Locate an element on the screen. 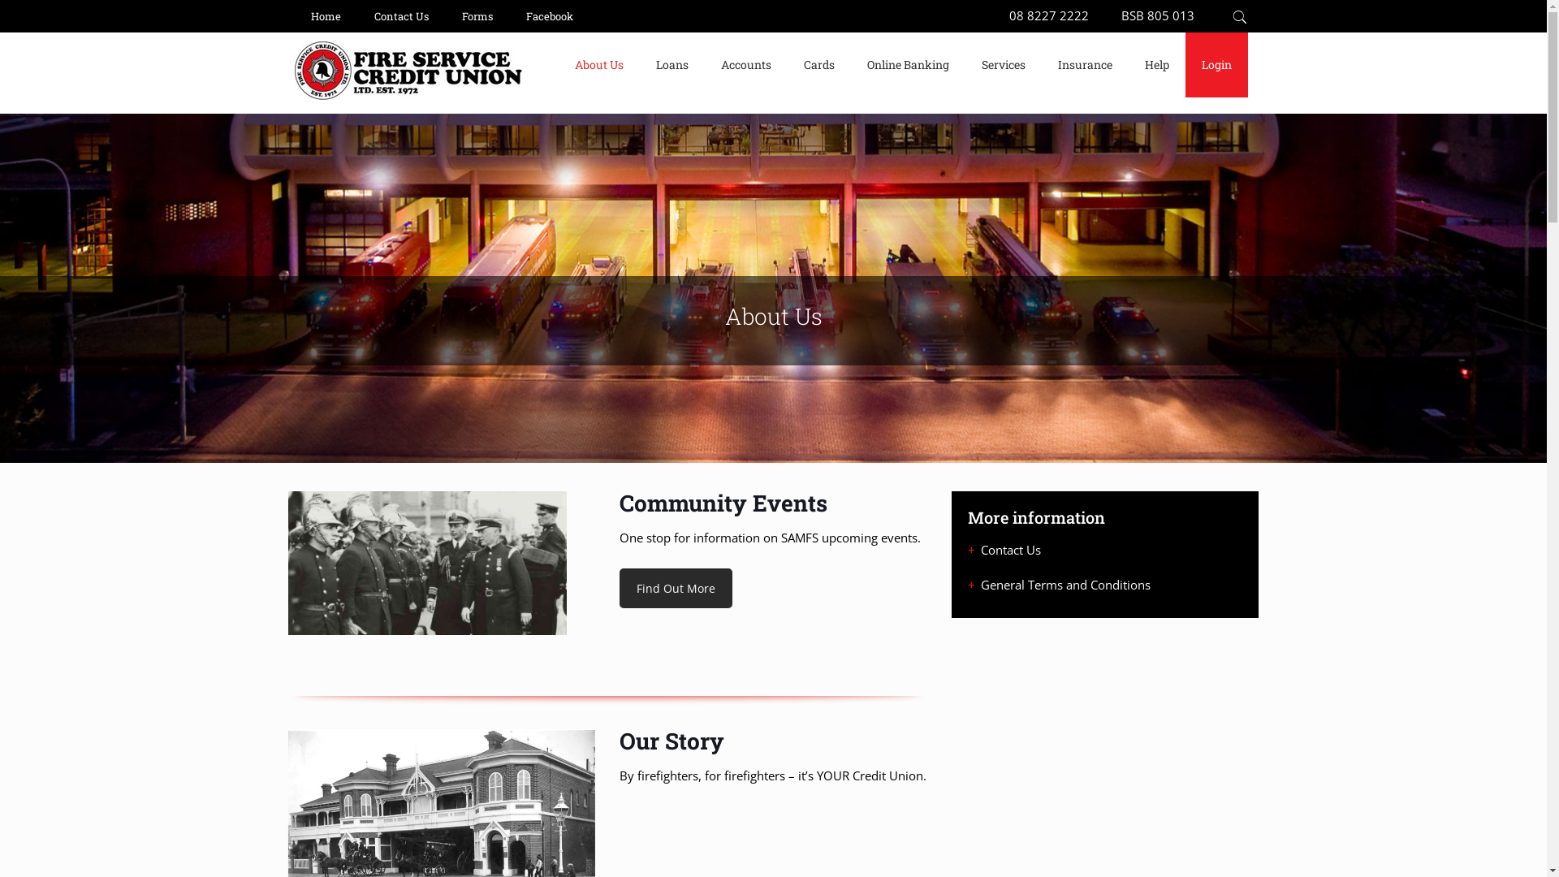 The image size is (1559, 877). About Us is located at coordinates (599, 65).